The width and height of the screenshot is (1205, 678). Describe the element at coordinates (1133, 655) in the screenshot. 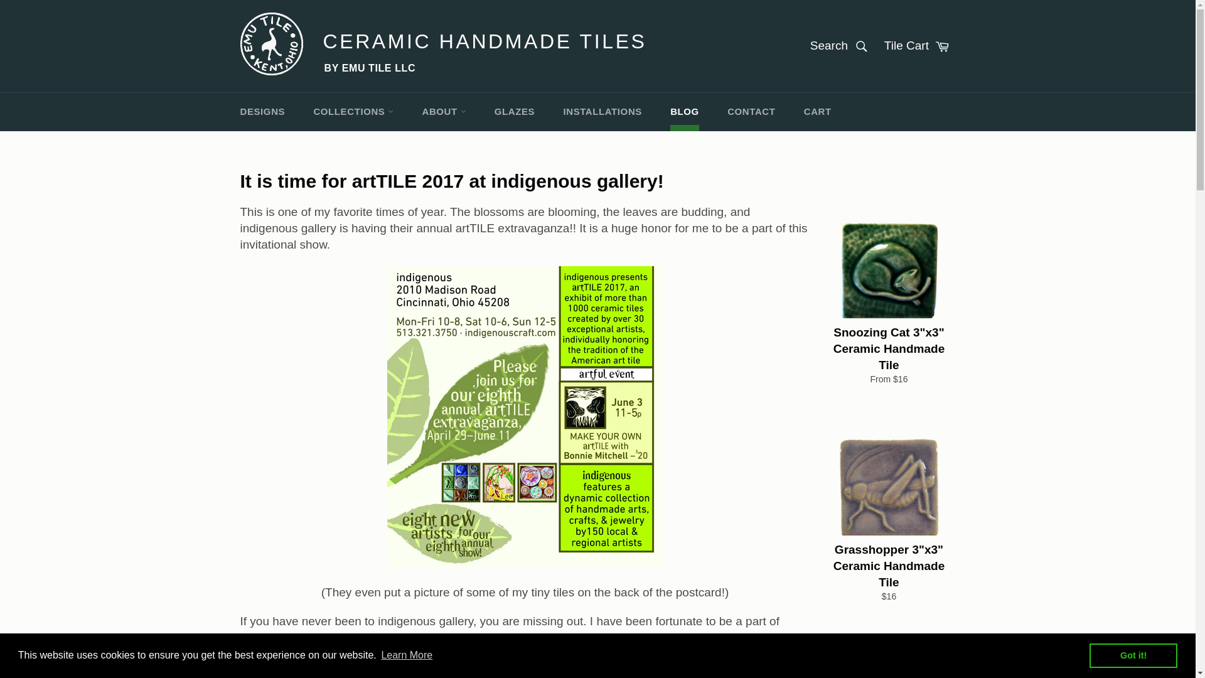

I see `Got it!` at that location.